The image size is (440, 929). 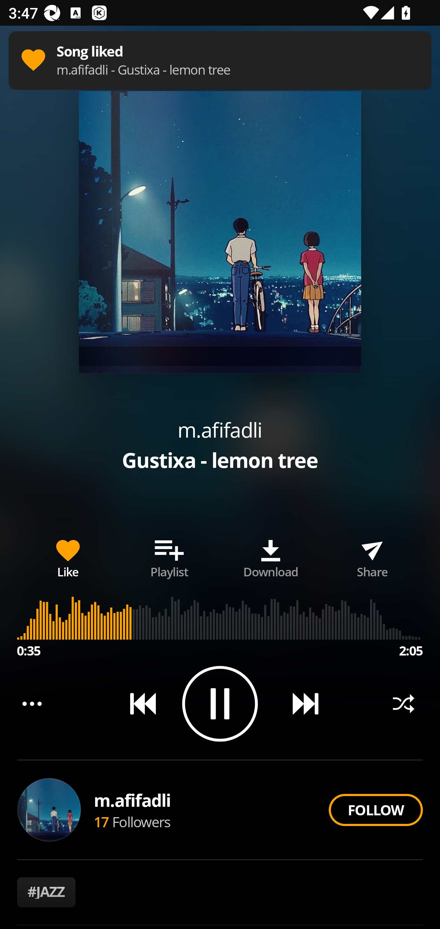 What do you see at coordinates (46, 892) in the screenshot?
I see `#JAZZ` at bounding box center [46, 892].